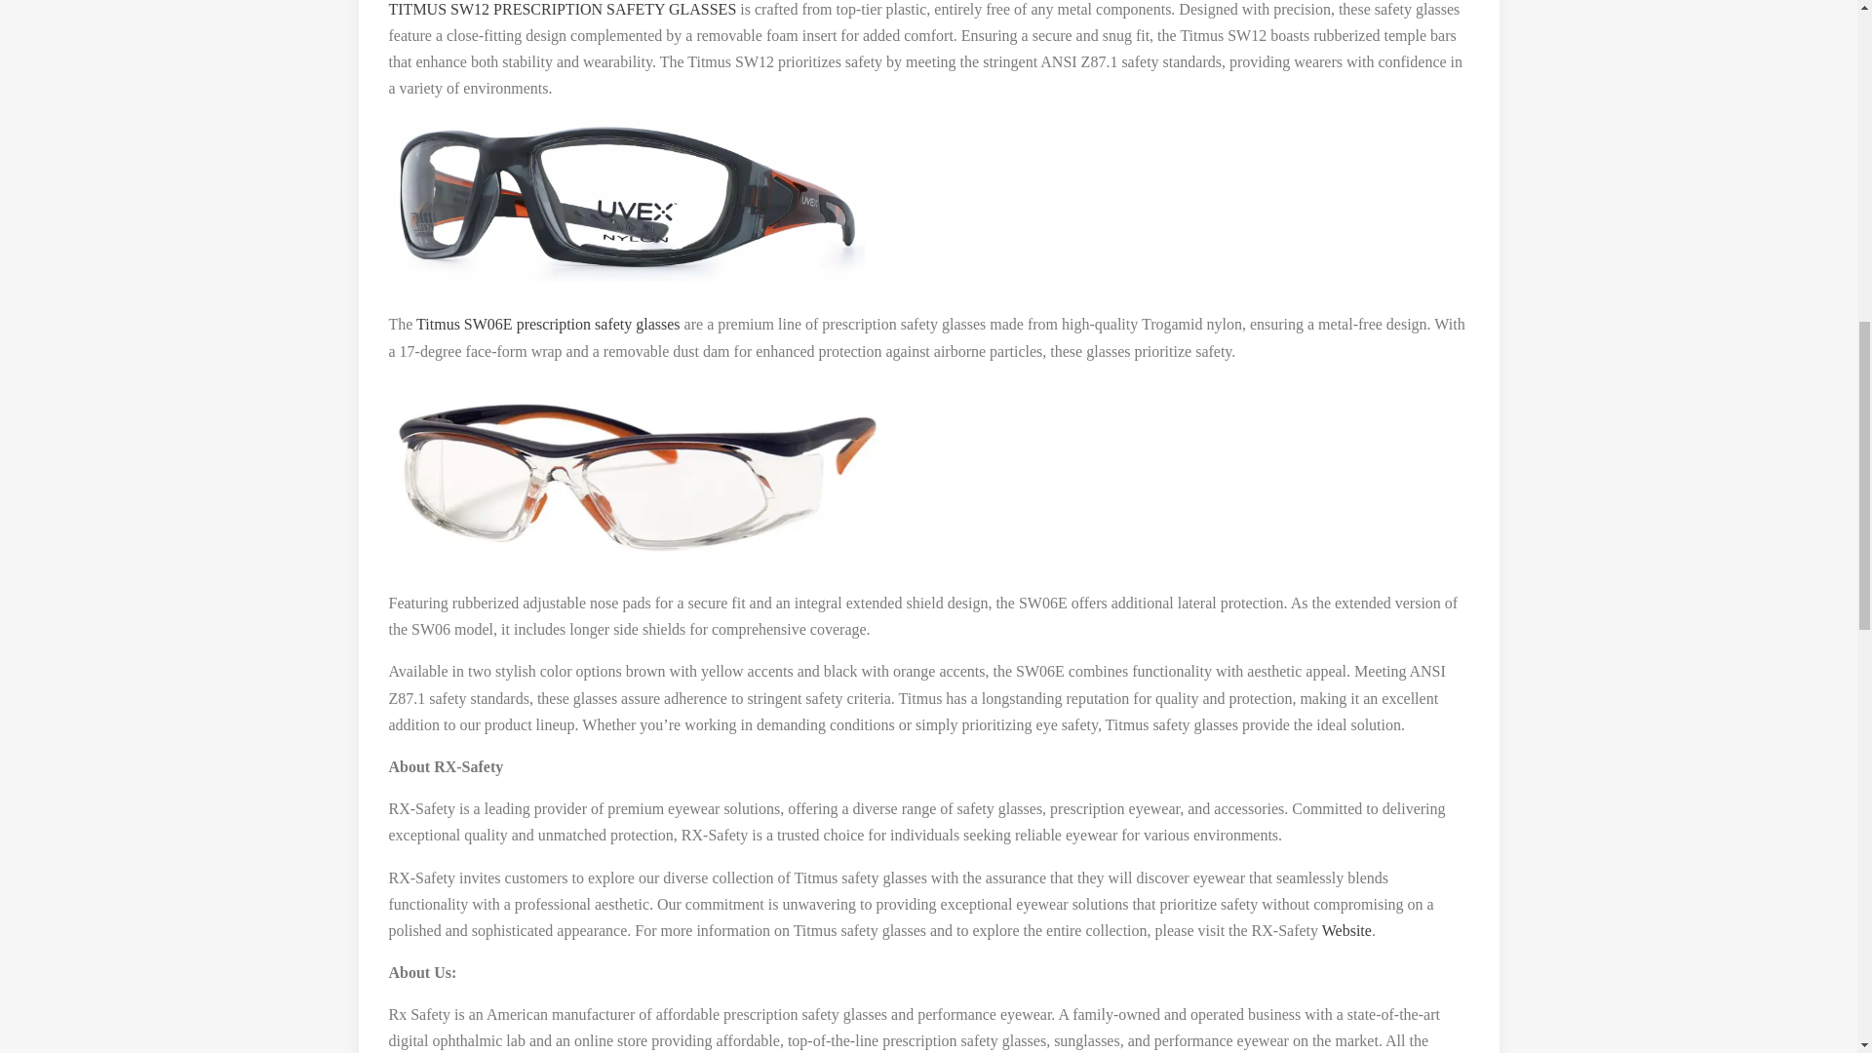  What do you see at coordinates (548, 324) in the screenshot?
I see `Titmus SW06E prescription safety glasses` at bounding box center [548, 324].